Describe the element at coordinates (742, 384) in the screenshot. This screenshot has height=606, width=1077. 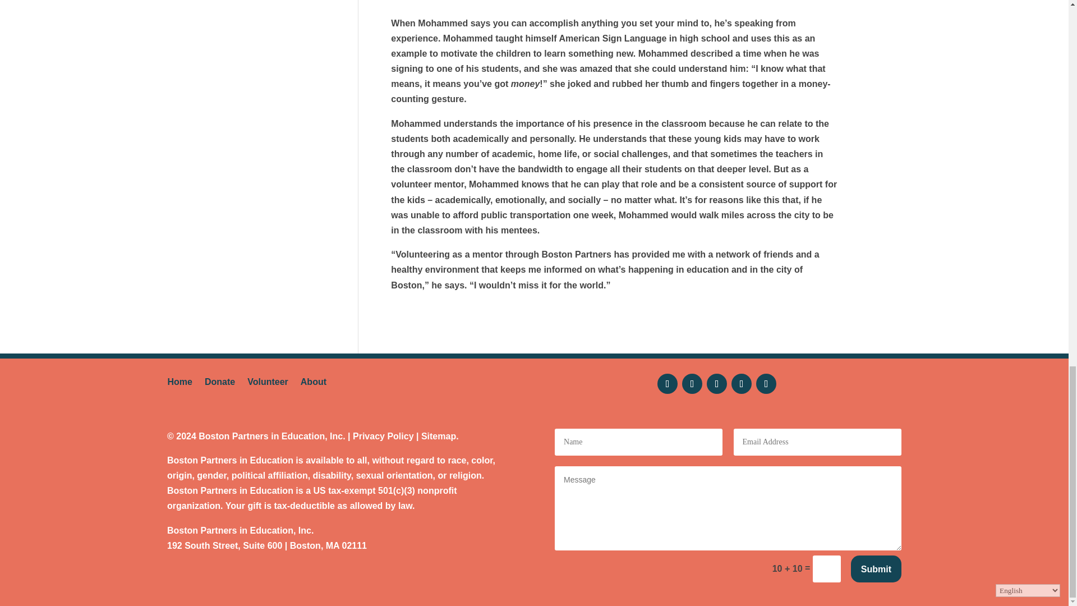
I see `Follow on Youtube` at that location.